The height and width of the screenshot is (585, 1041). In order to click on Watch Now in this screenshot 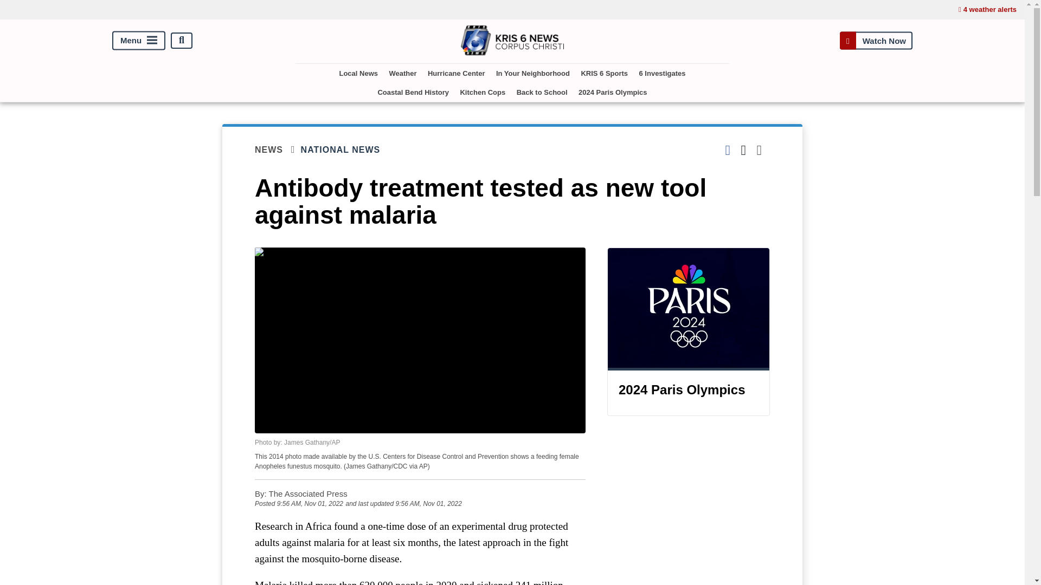, I will do `click(876, 40)`.